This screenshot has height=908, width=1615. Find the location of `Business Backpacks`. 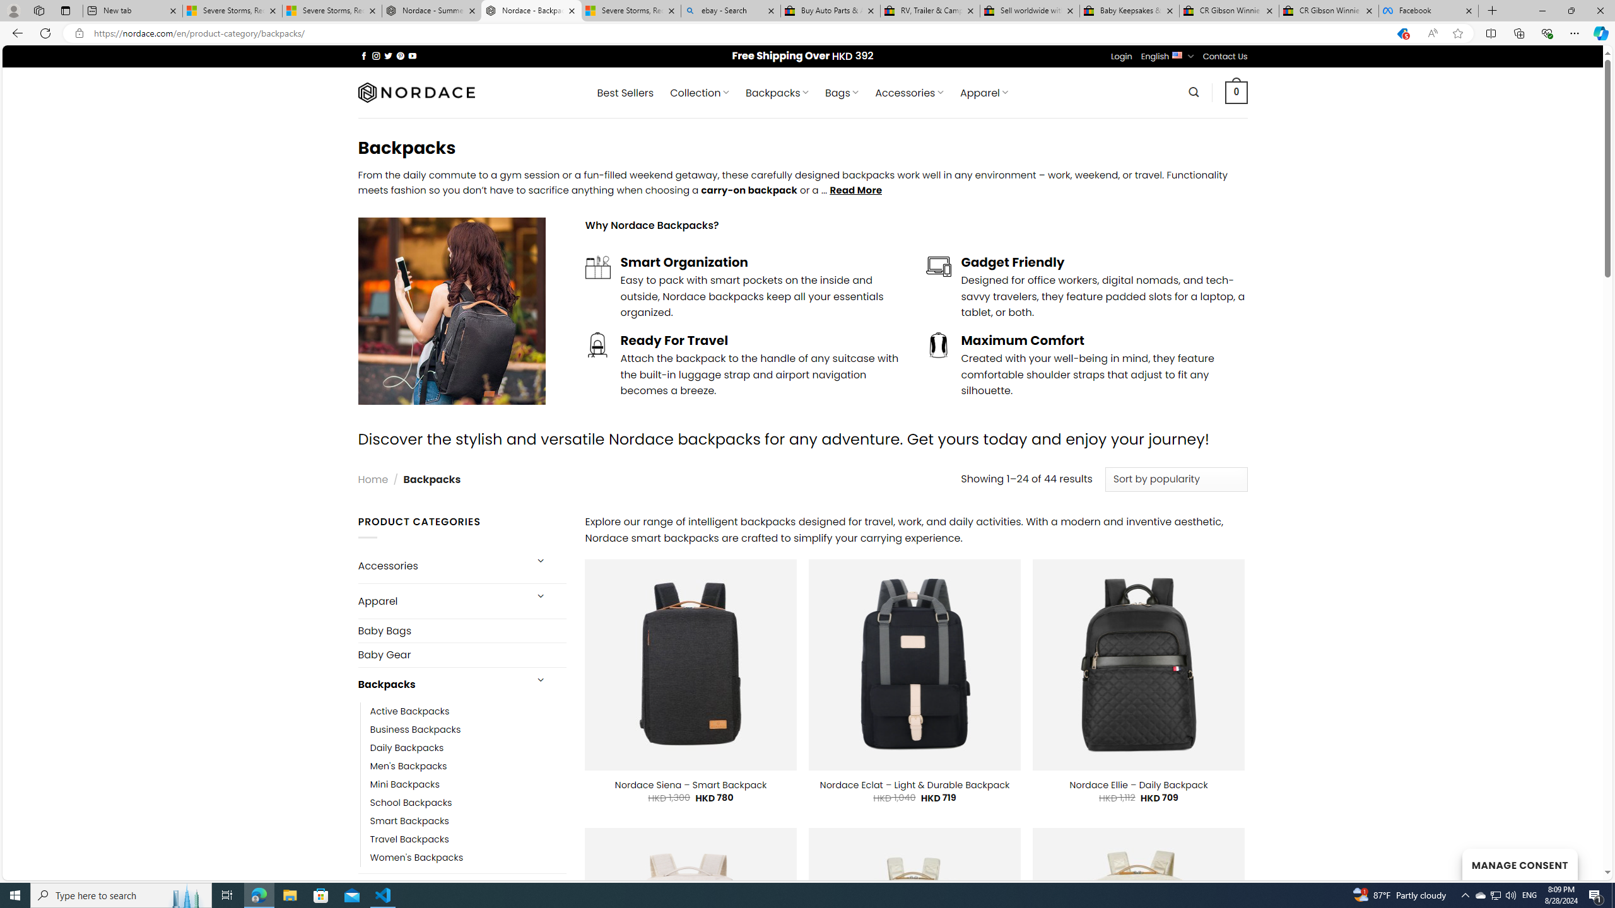

Business Backpacks is located at coordinates (468, 729).